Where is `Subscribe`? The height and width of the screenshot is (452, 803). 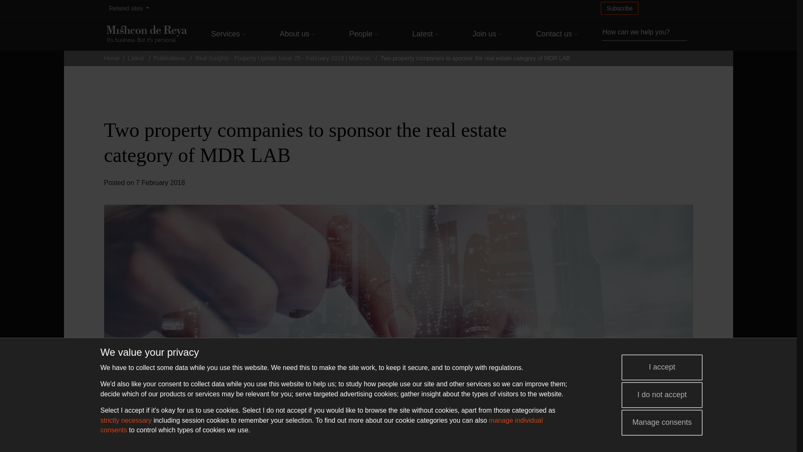 Subscribe is located at coordinates (619, 8).